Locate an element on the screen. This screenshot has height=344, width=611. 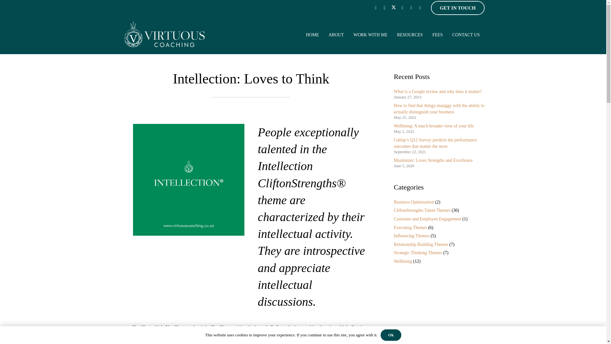
Instagram is located at coordinates (384, 8).